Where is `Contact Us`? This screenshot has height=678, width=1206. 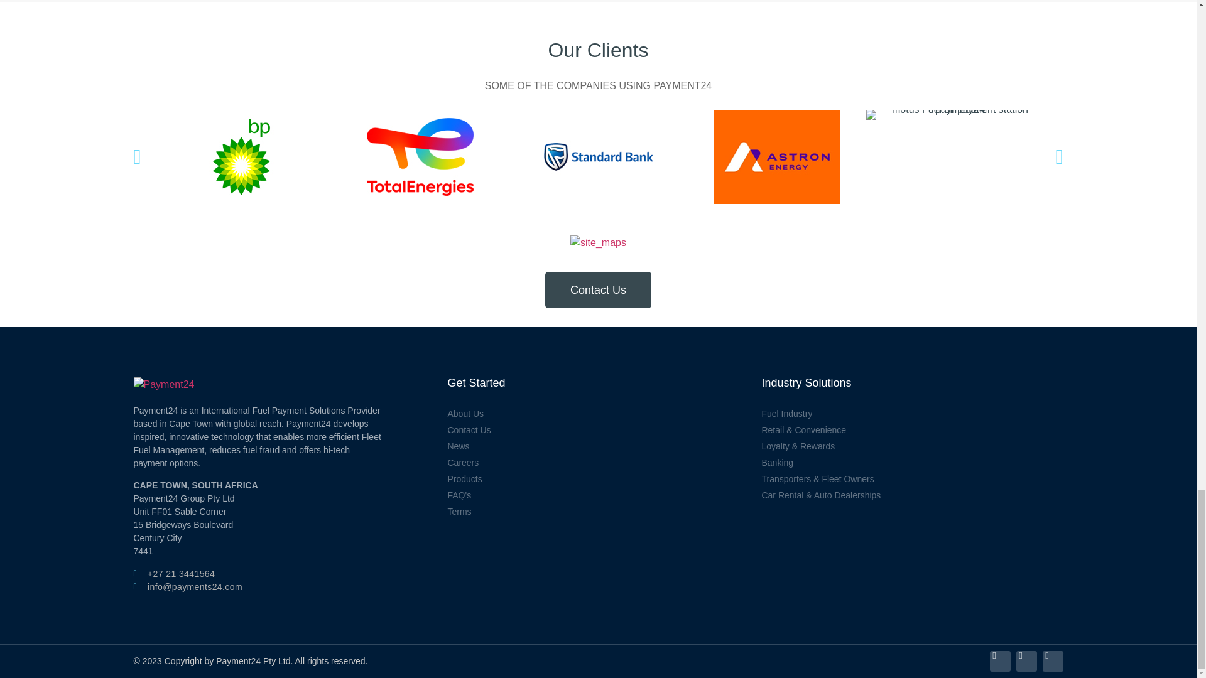
Contact Us is located at coordinates (598, 430).